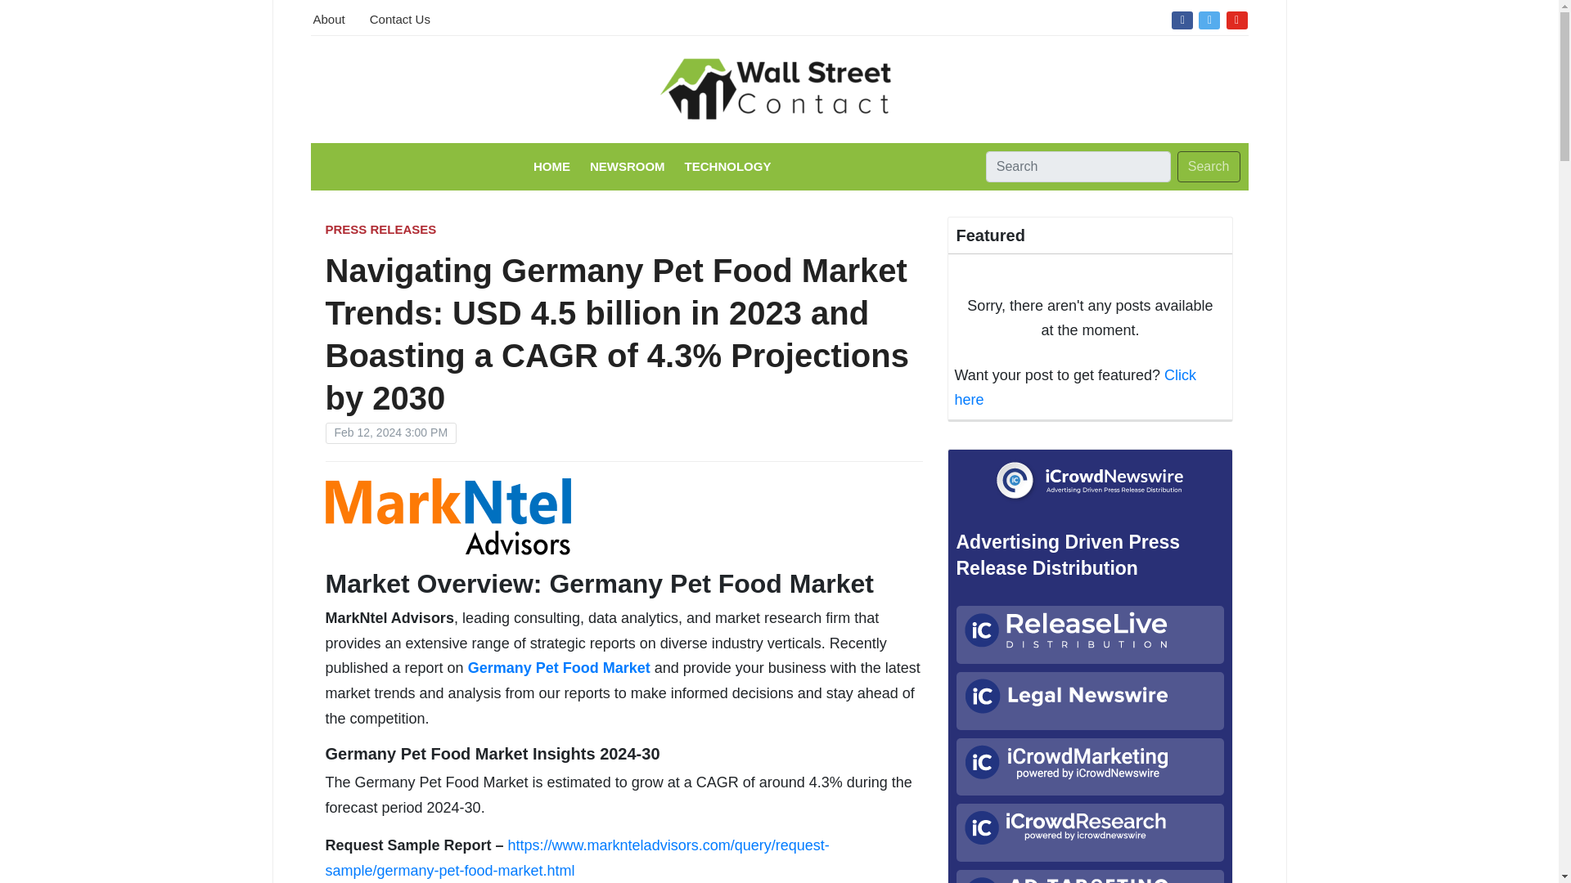 The image size is (1571, 883). What do you see at coordinates (627, 166) in the screenshot?
I see `NEWSROOM` at bounding box center [627, 166].